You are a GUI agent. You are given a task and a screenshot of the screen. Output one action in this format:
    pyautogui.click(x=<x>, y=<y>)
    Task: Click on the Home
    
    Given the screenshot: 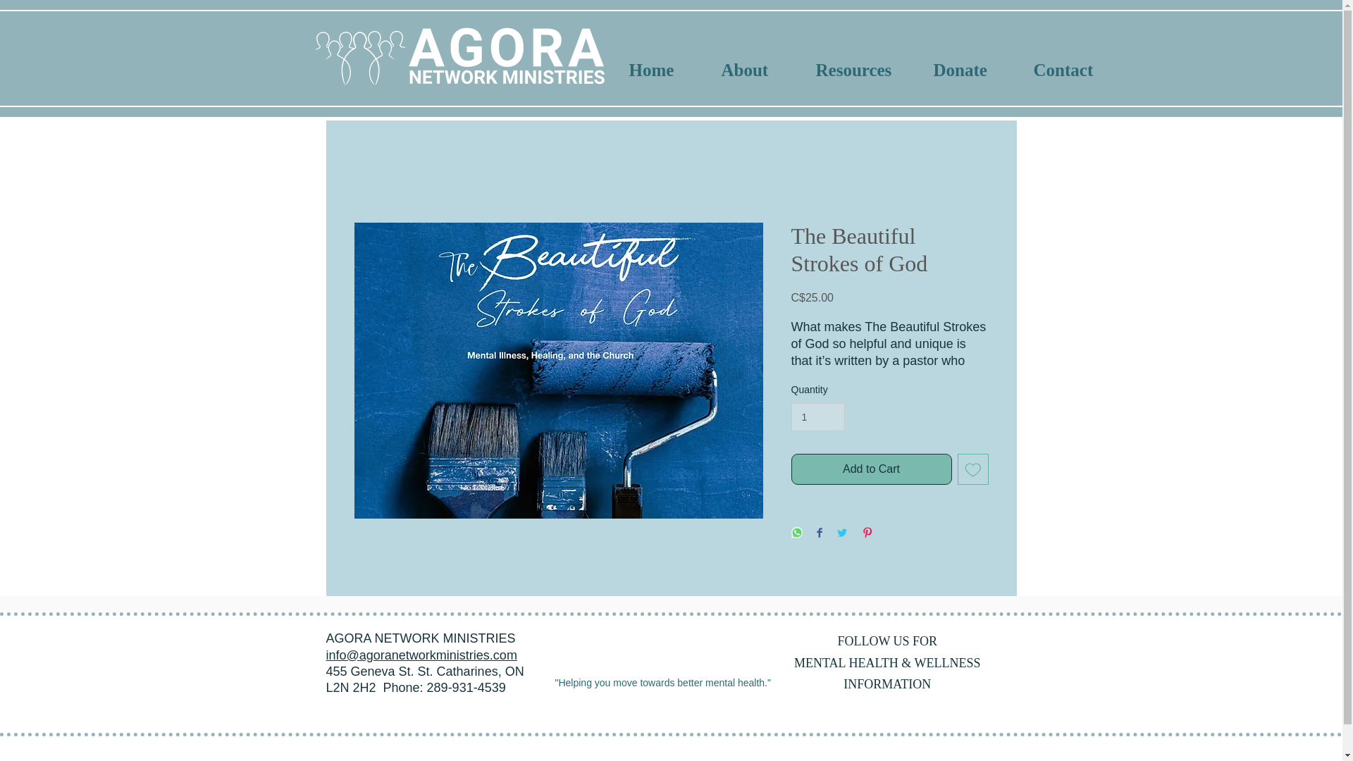 What is the action you would take?
    pyautogui.click(x=667, y=70)
    